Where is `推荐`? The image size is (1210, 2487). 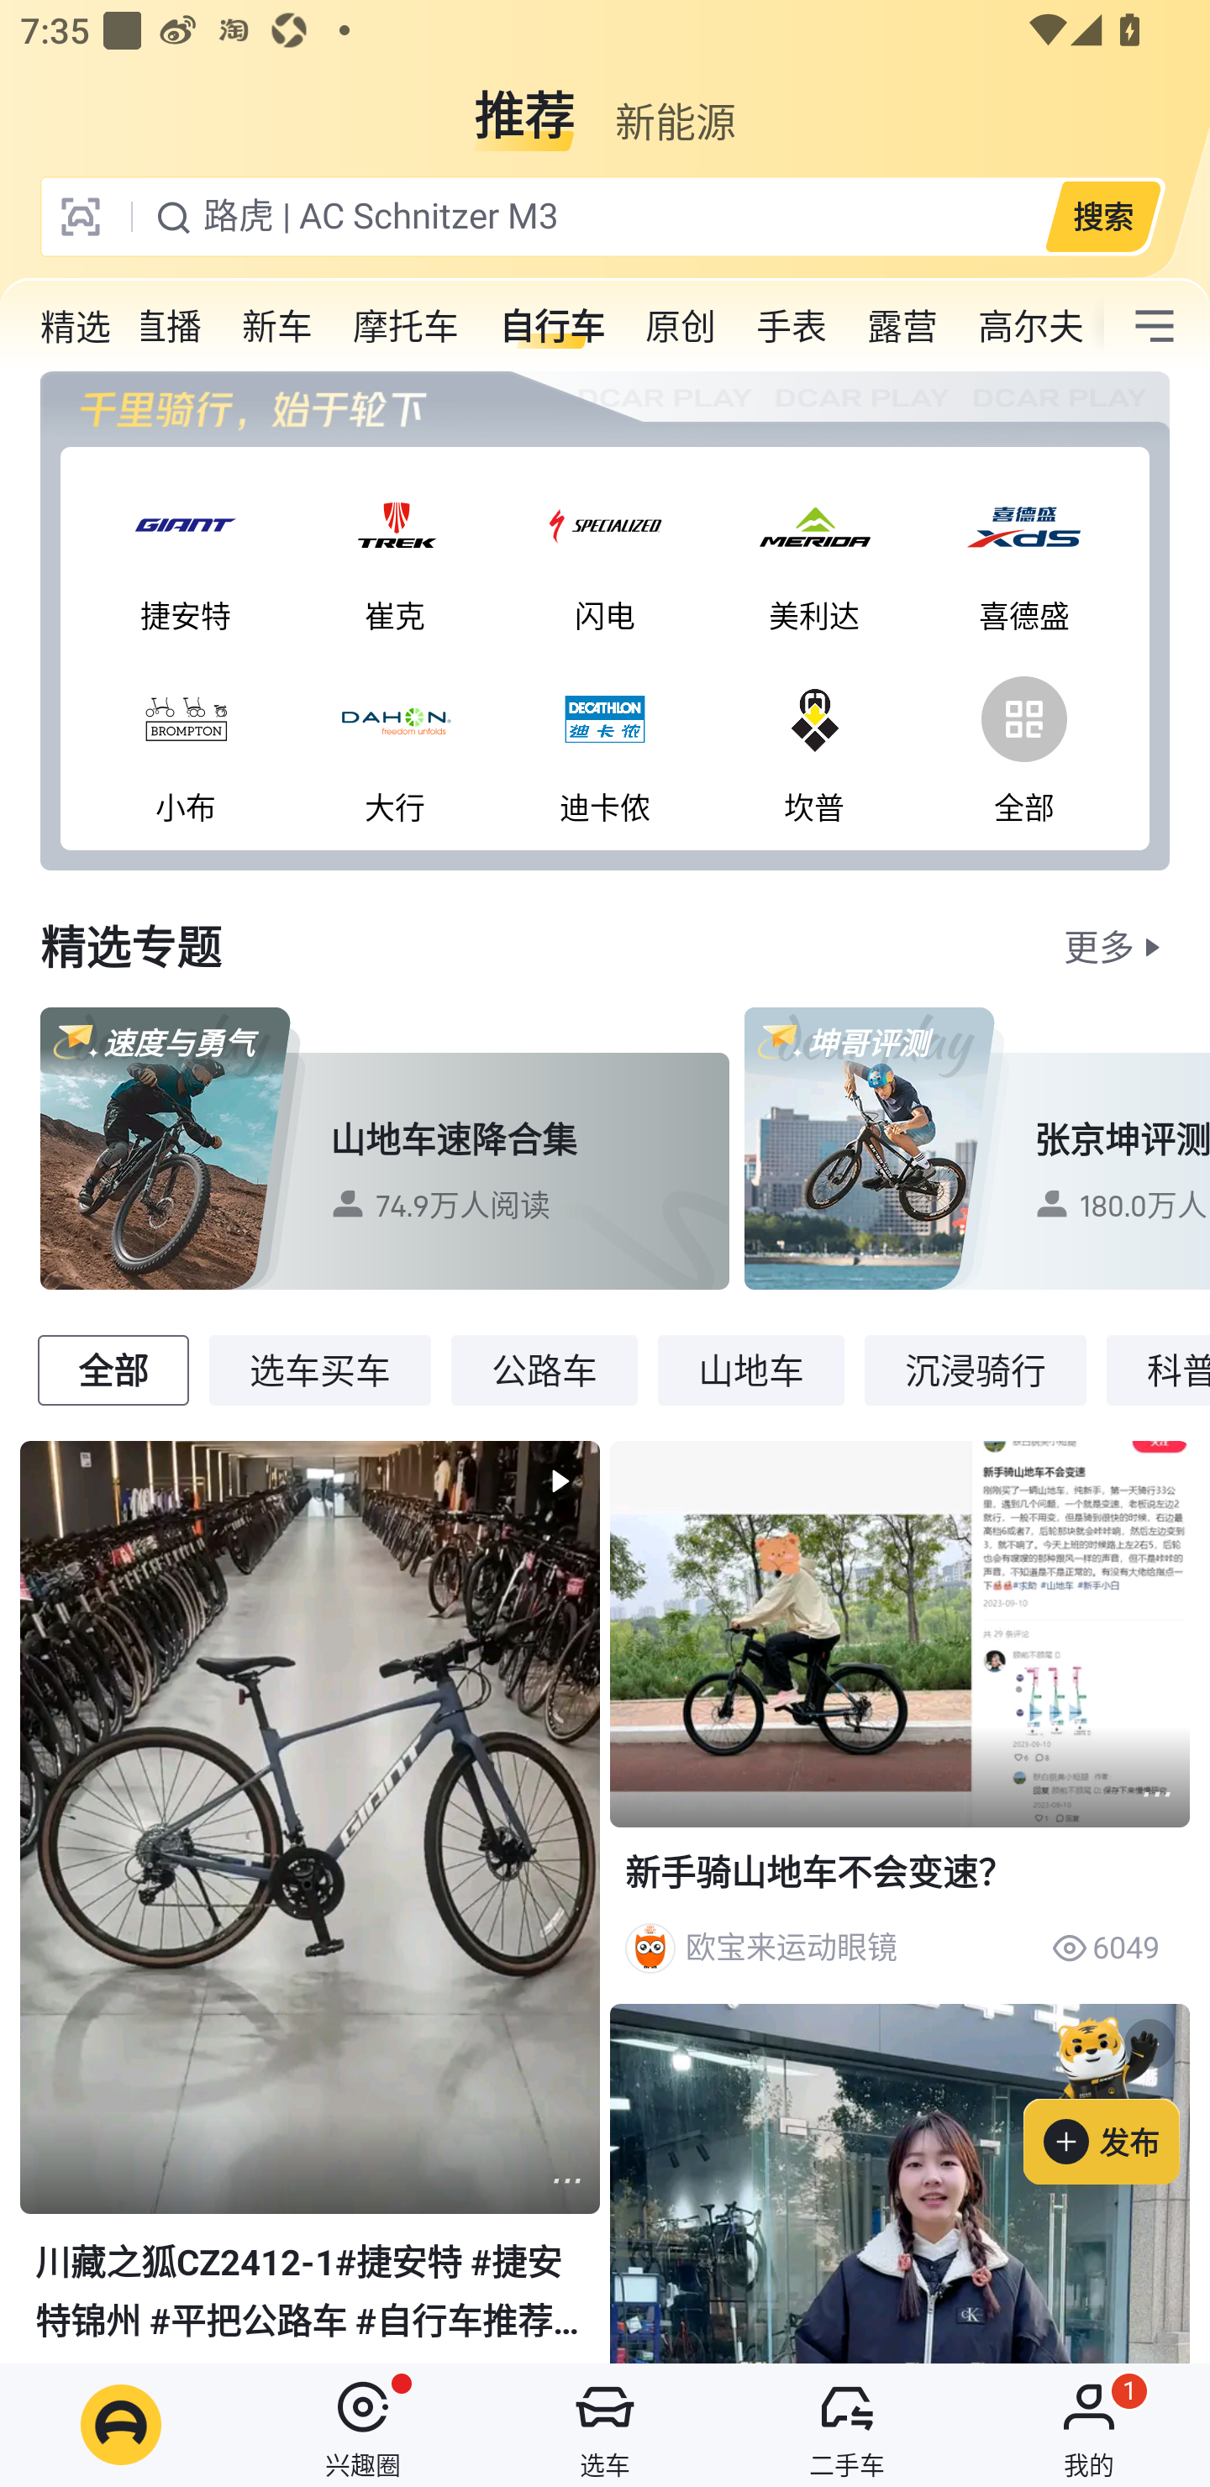
推荐 is located at coordinates (524, 104).